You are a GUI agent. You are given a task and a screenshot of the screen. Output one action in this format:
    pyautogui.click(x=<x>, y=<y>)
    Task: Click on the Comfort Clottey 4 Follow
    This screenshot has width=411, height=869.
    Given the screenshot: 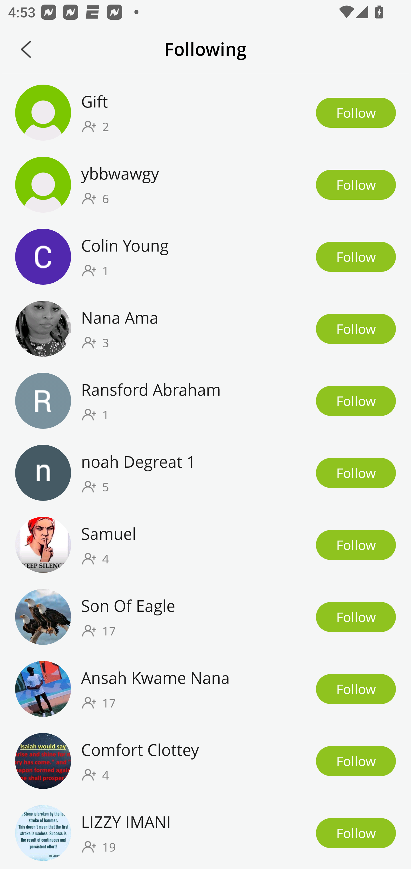 What is the action you would take?
    pyautogui.click(x=205, y=761)
    